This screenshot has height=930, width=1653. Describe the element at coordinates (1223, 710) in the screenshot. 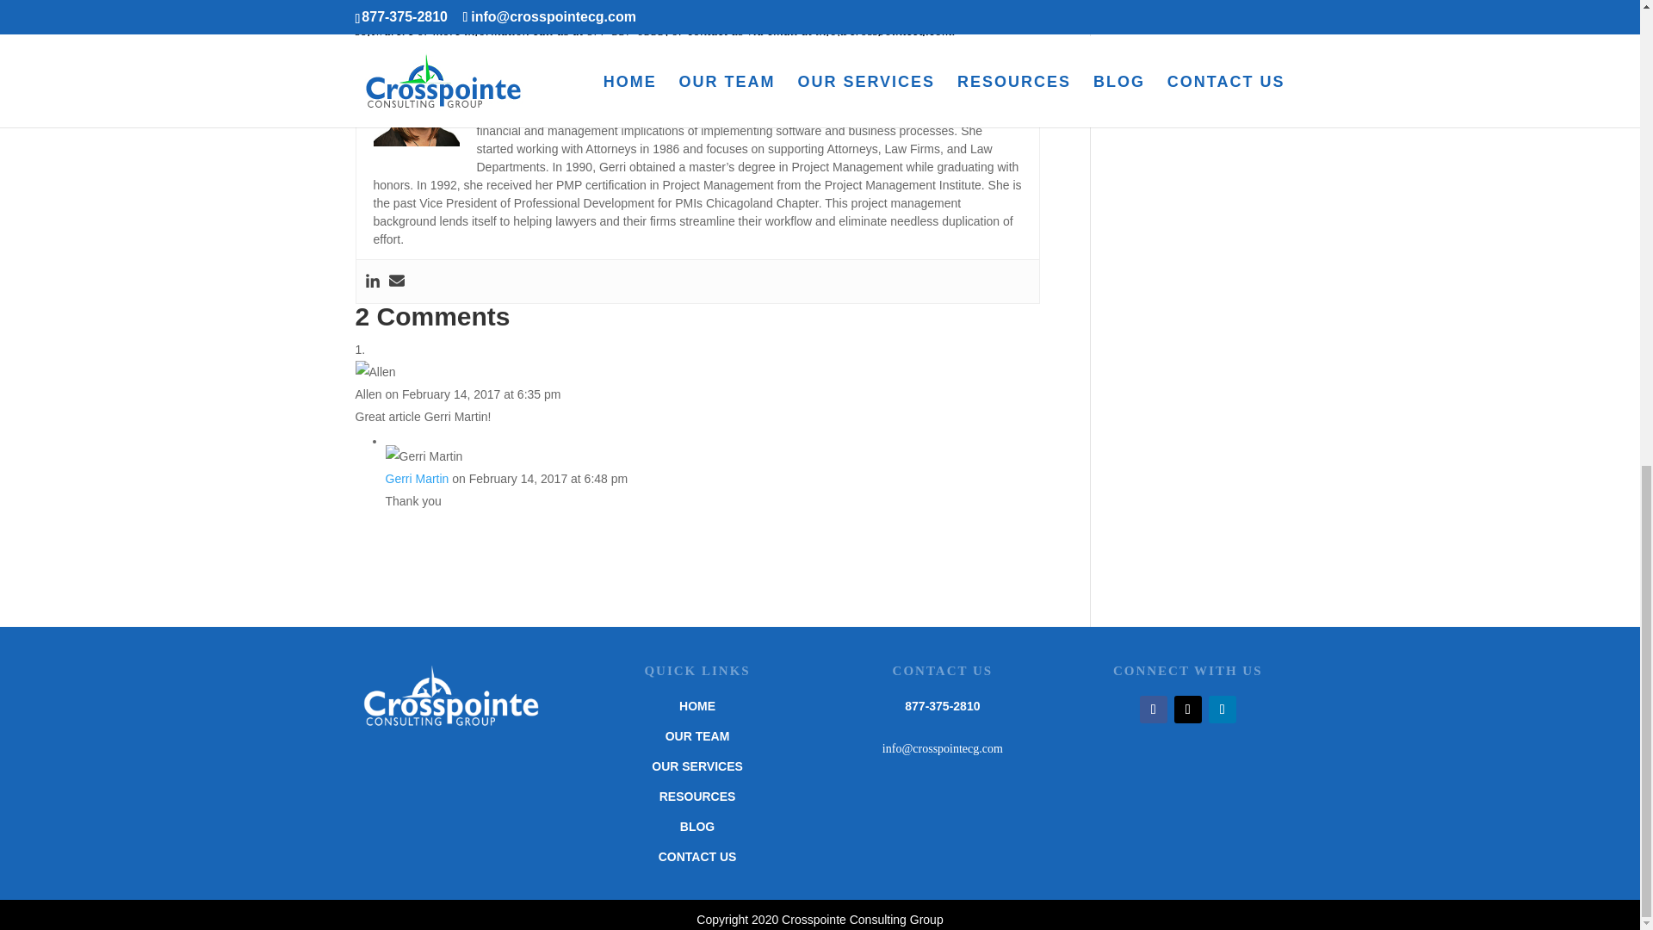

I see `Follow on LinkedIn` at that location.